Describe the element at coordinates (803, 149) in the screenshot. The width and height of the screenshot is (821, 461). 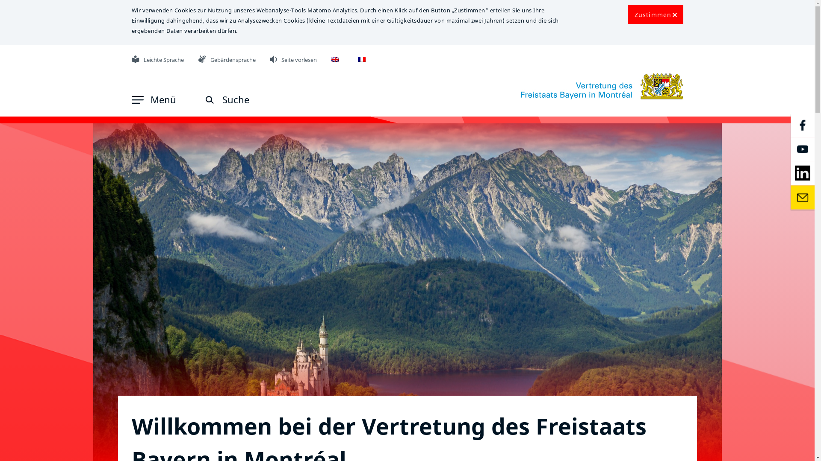
I see `Youtube` at that location.